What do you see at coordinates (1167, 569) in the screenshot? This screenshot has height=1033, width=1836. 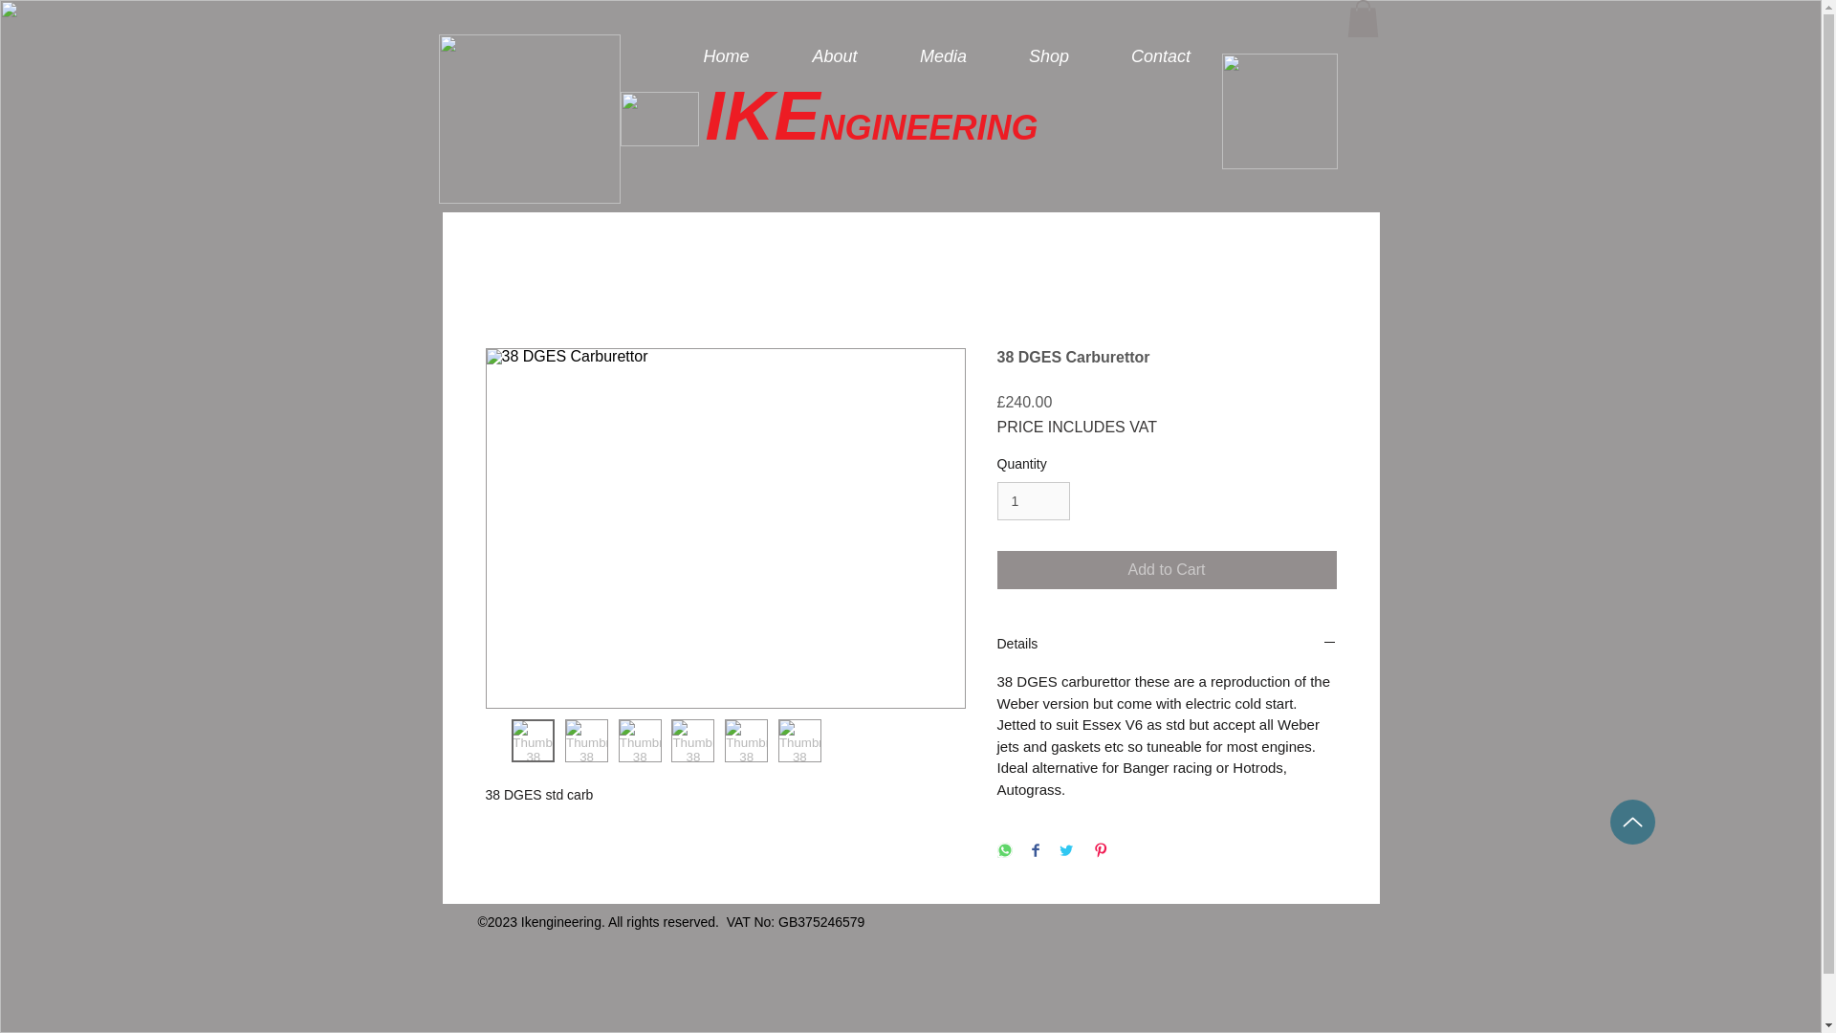 I see `Add to Cart` at bounding box center [1167, 569].